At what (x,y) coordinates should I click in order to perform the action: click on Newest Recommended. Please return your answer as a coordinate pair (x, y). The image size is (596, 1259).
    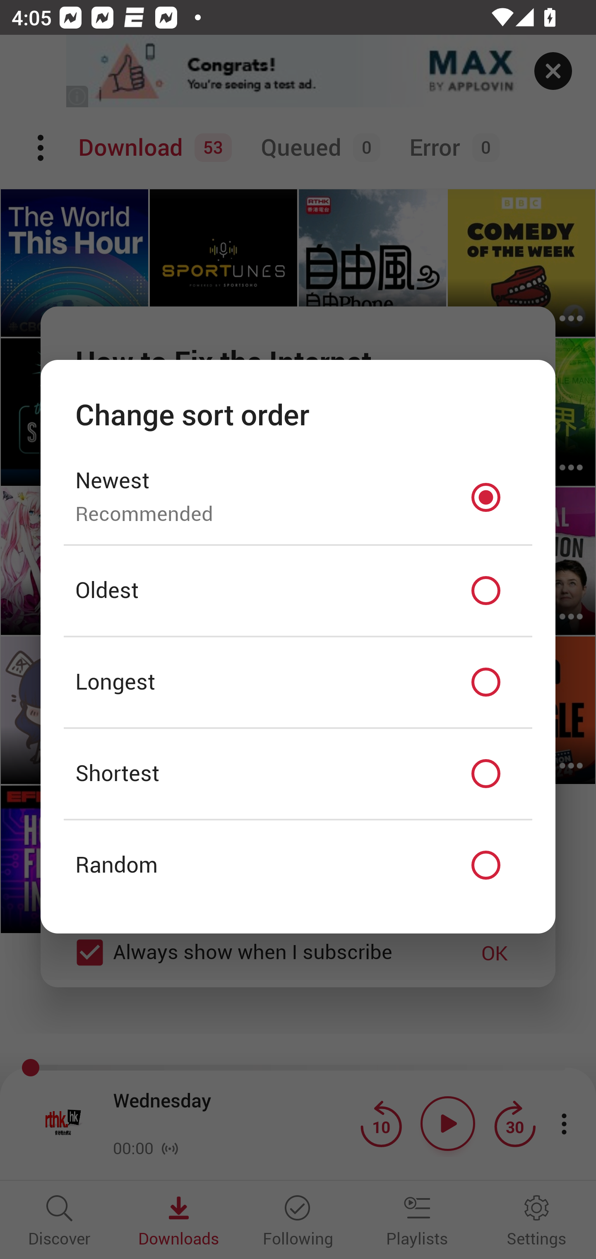
    Looking at the image, I should click on (298, 497).